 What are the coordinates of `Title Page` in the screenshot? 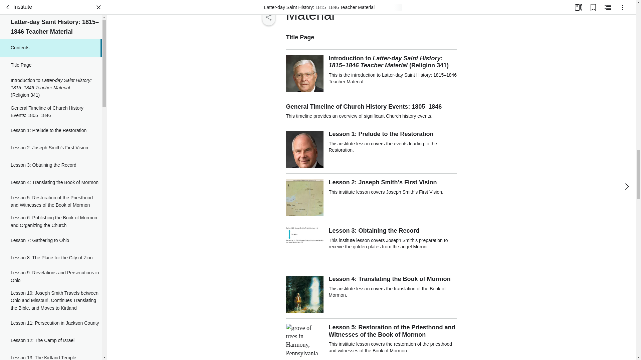 It's located at (51, 5).